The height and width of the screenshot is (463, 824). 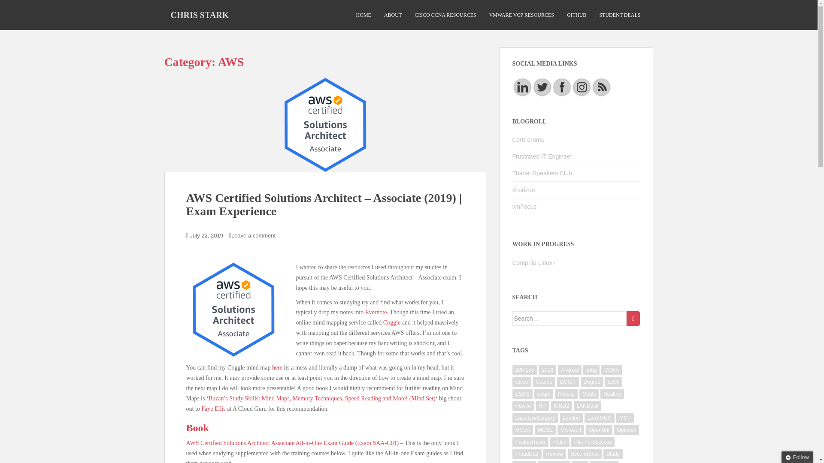 I want to click on Cisco, so click(x=522, y=382).